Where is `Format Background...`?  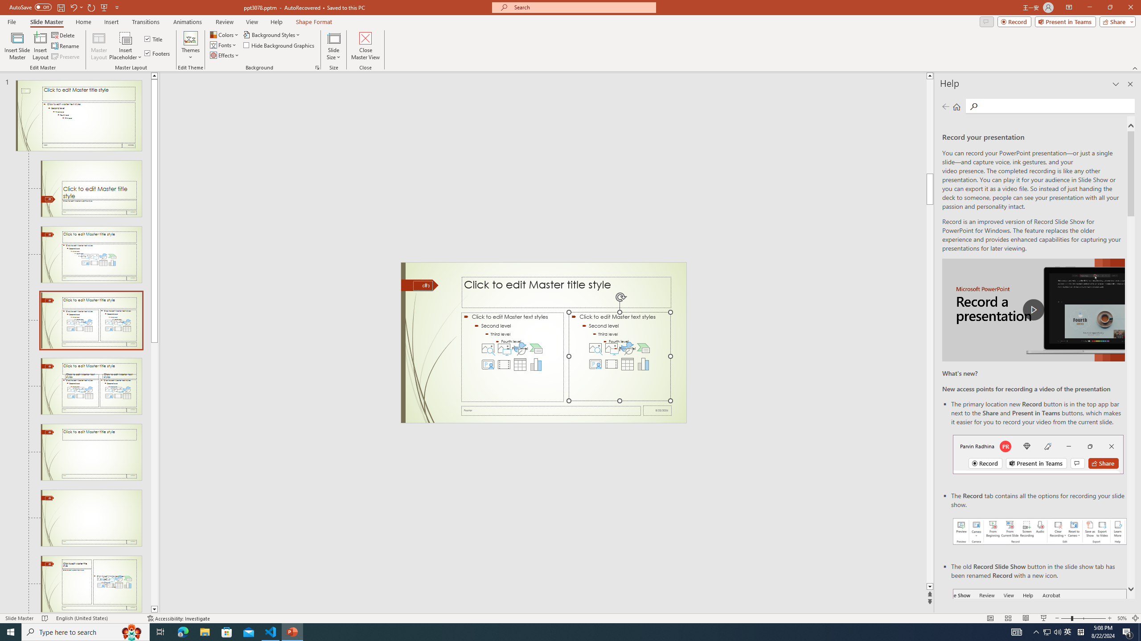 Format Background... is located at coordinates (317, 68).